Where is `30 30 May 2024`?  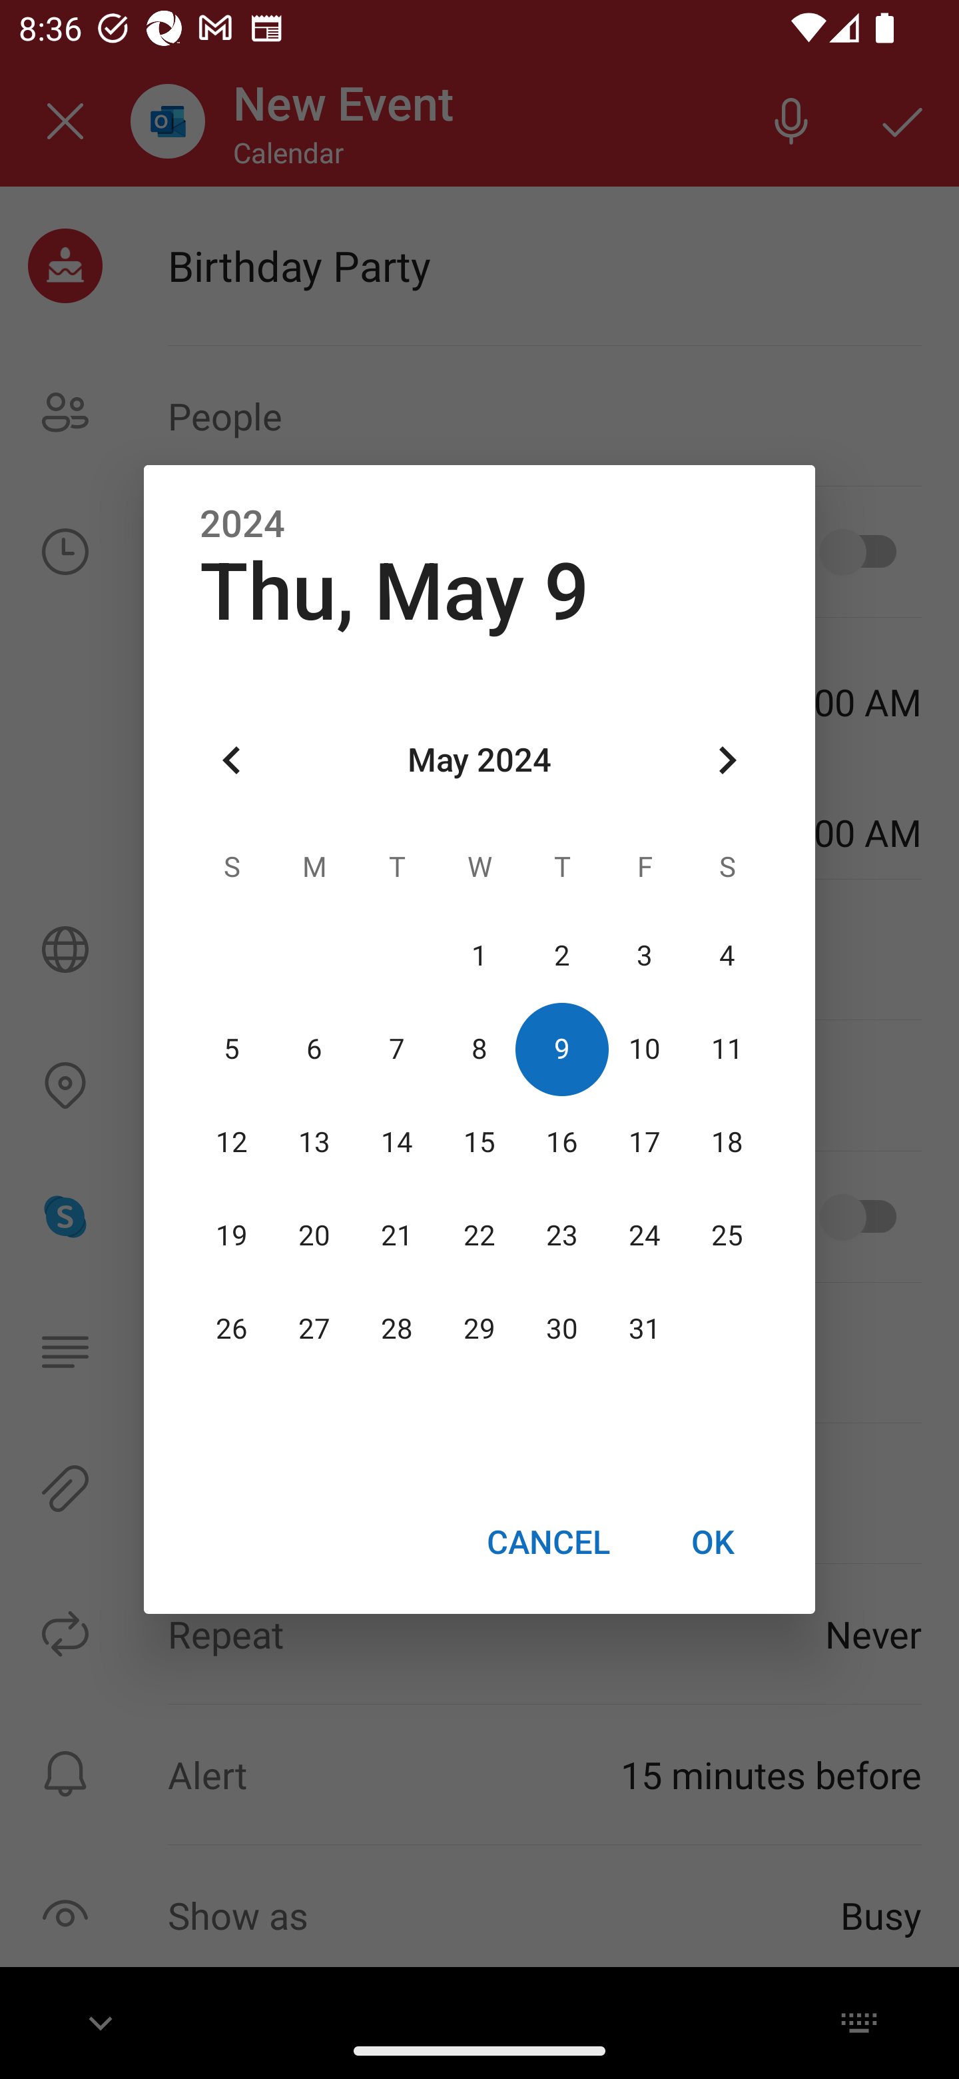
30 30 May 2024 is located at coordinates (561, 1329).